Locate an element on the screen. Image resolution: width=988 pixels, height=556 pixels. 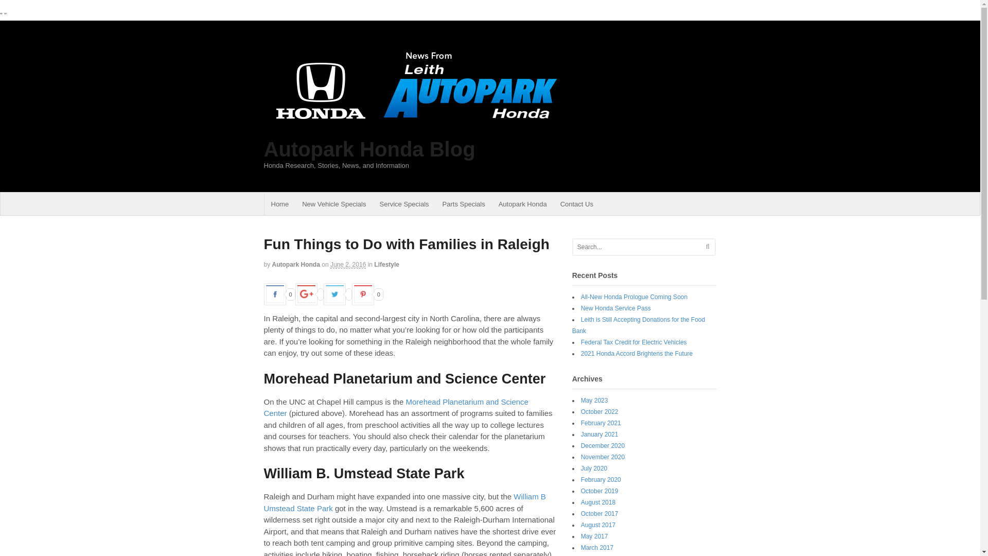
William B Umstead State Park is located at coordinates (404, 502).